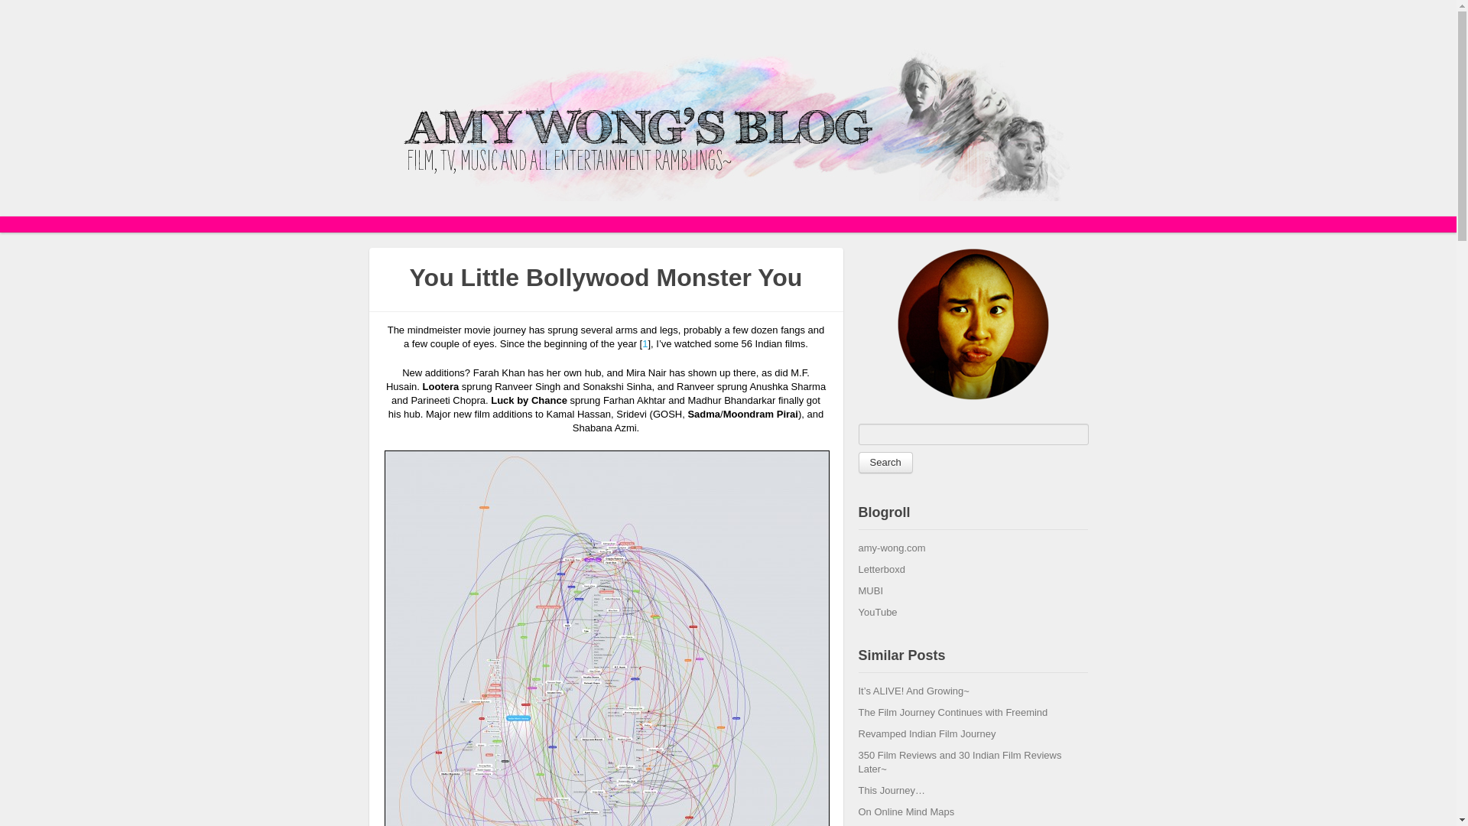  I want to click on Search, so click(884, 462).